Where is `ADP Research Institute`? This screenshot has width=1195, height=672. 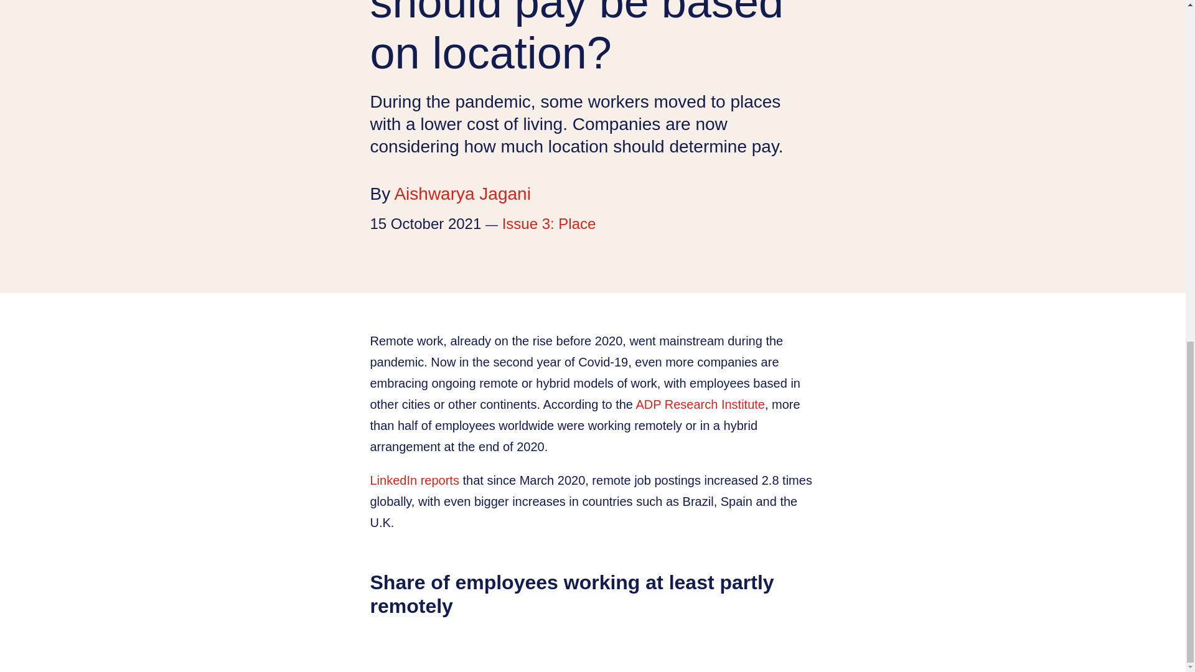 ADP Research Institute is located at coordinates (700, 404).